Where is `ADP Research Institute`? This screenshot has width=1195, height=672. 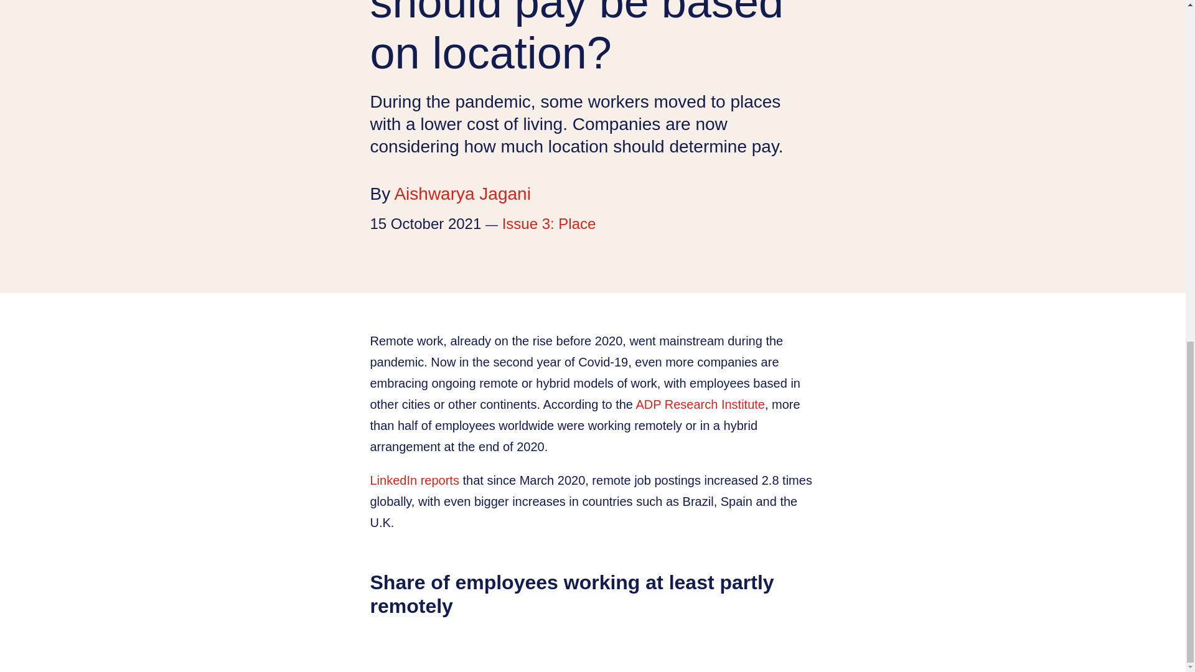 ADP Research Institute is located at coordinates (700, 404).